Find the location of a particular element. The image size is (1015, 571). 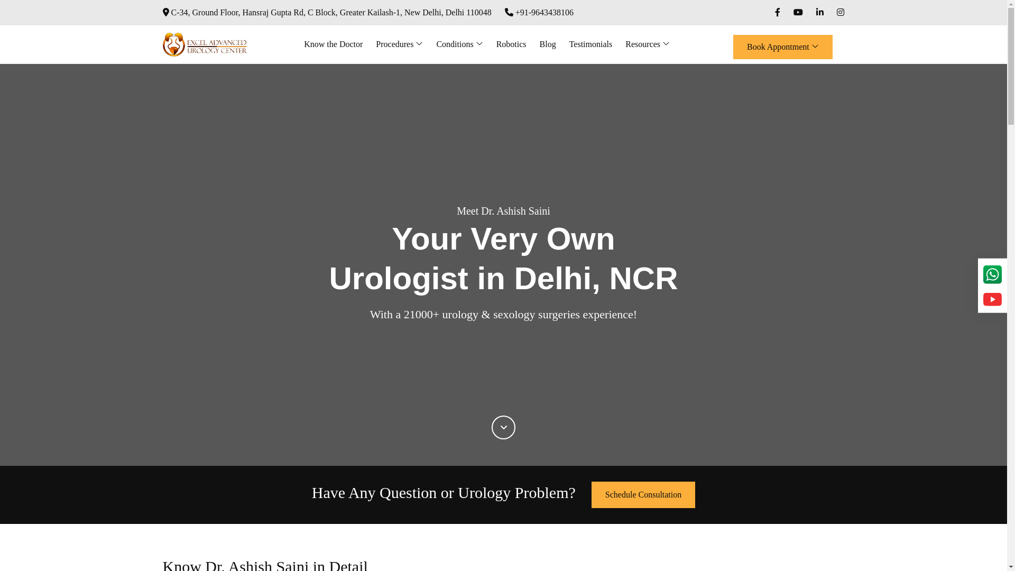

Know the Doctor is located at coordinates (333, 44).